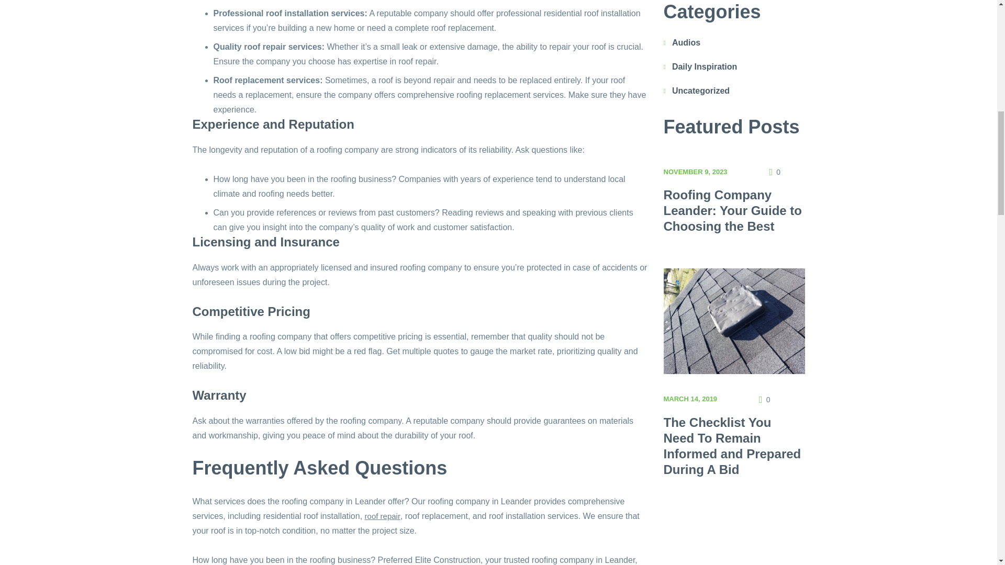 This screenshot has height=565, width=1005. Describe the element at coordinates (700, 91) in the screenshot. I see `Uncategorized` at that location.